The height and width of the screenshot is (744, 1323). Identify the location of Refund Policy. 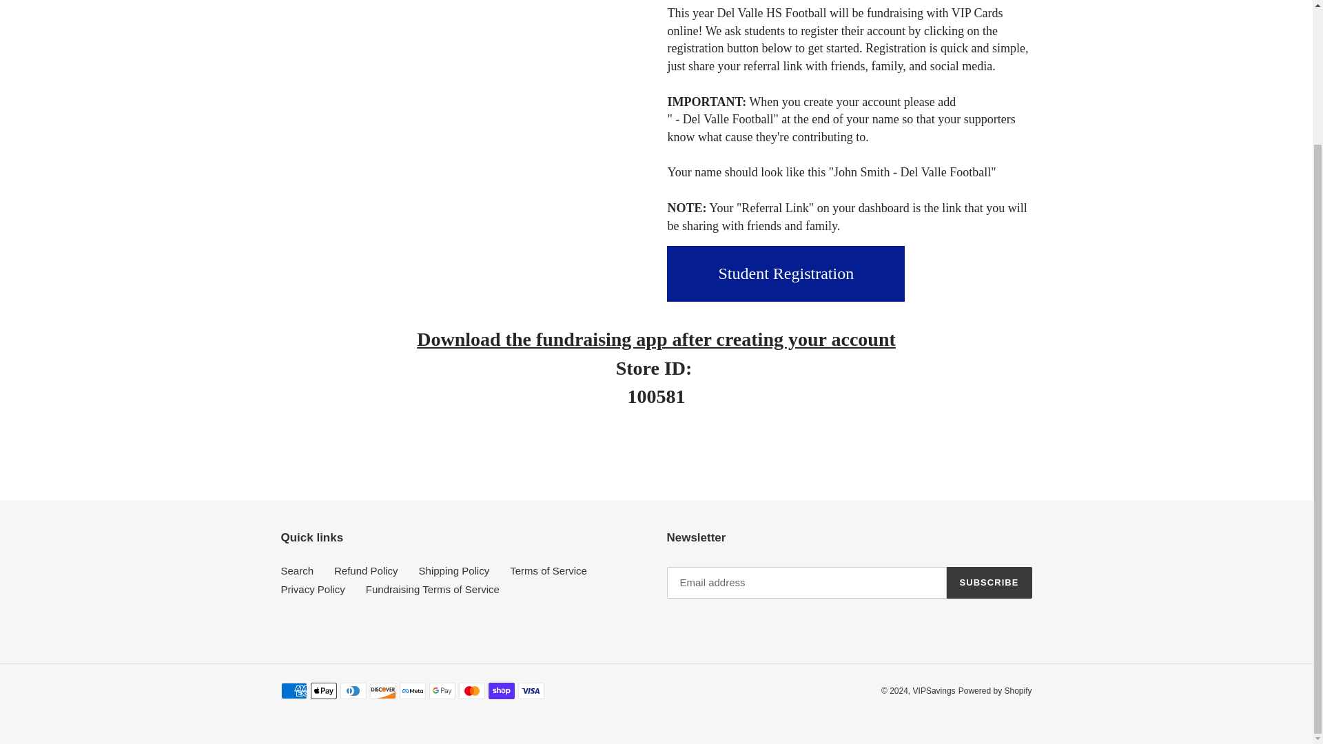
(366, 569).